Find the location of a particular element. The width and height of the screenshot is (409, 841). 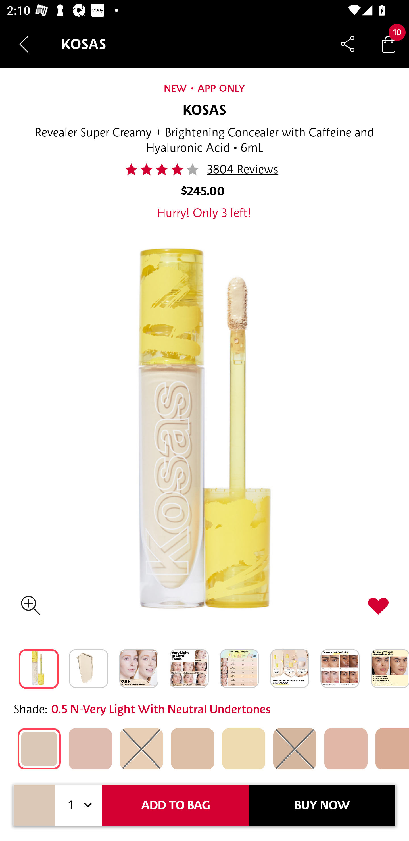

BUY NOW is located at coordinates (322, 805).